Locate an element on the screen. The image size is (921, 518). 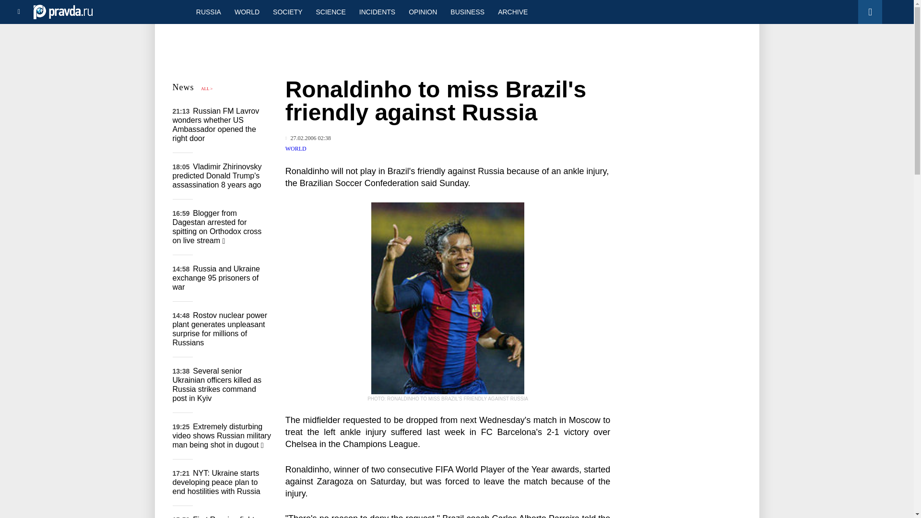
WORLD is located at coordinates (247, 12).